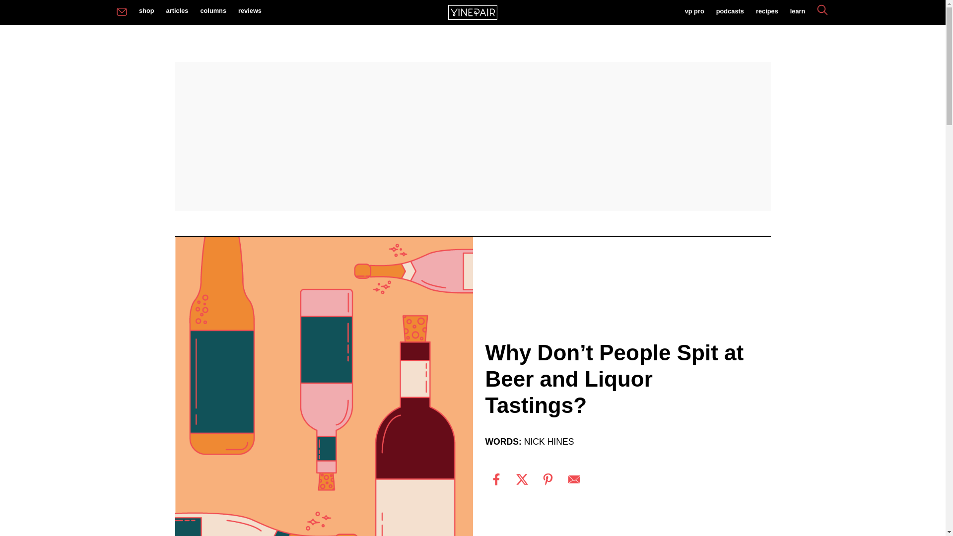 The width and height of the screenshot is (953, 536). I want to click on 3rd party ad content, so click(472, 136).